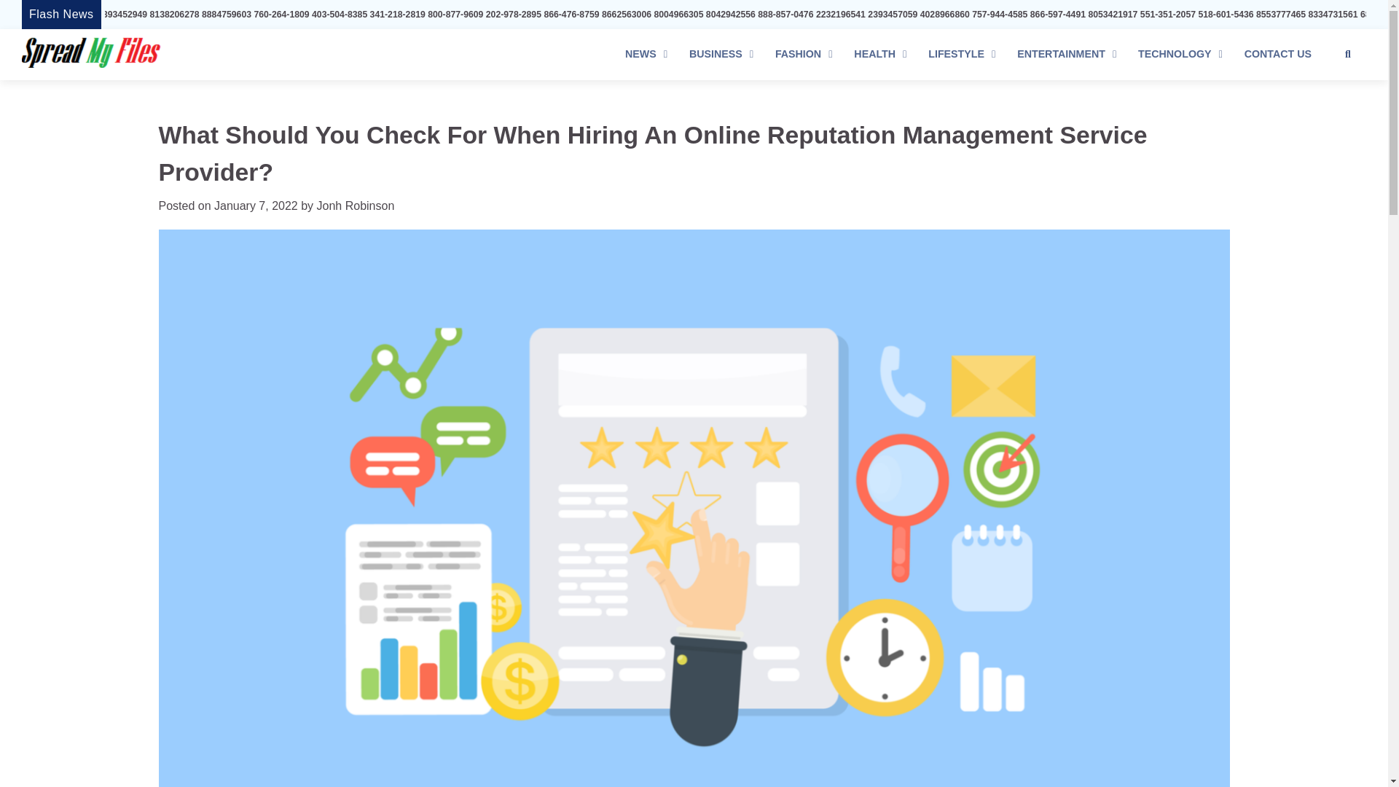 This screenshot has height=787, width=1399. I want to click on HEALTH, so click(880, 54).